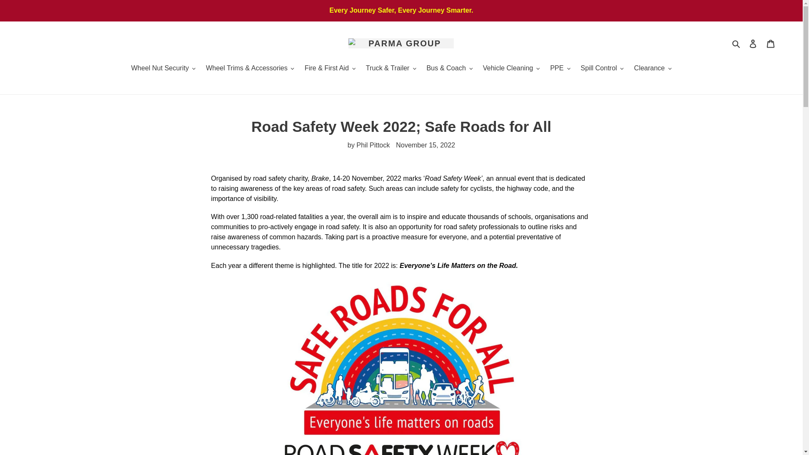 Image resolution: width=809 pixels, height=455 pixels. I want to click on Log in, so click(753, 43).